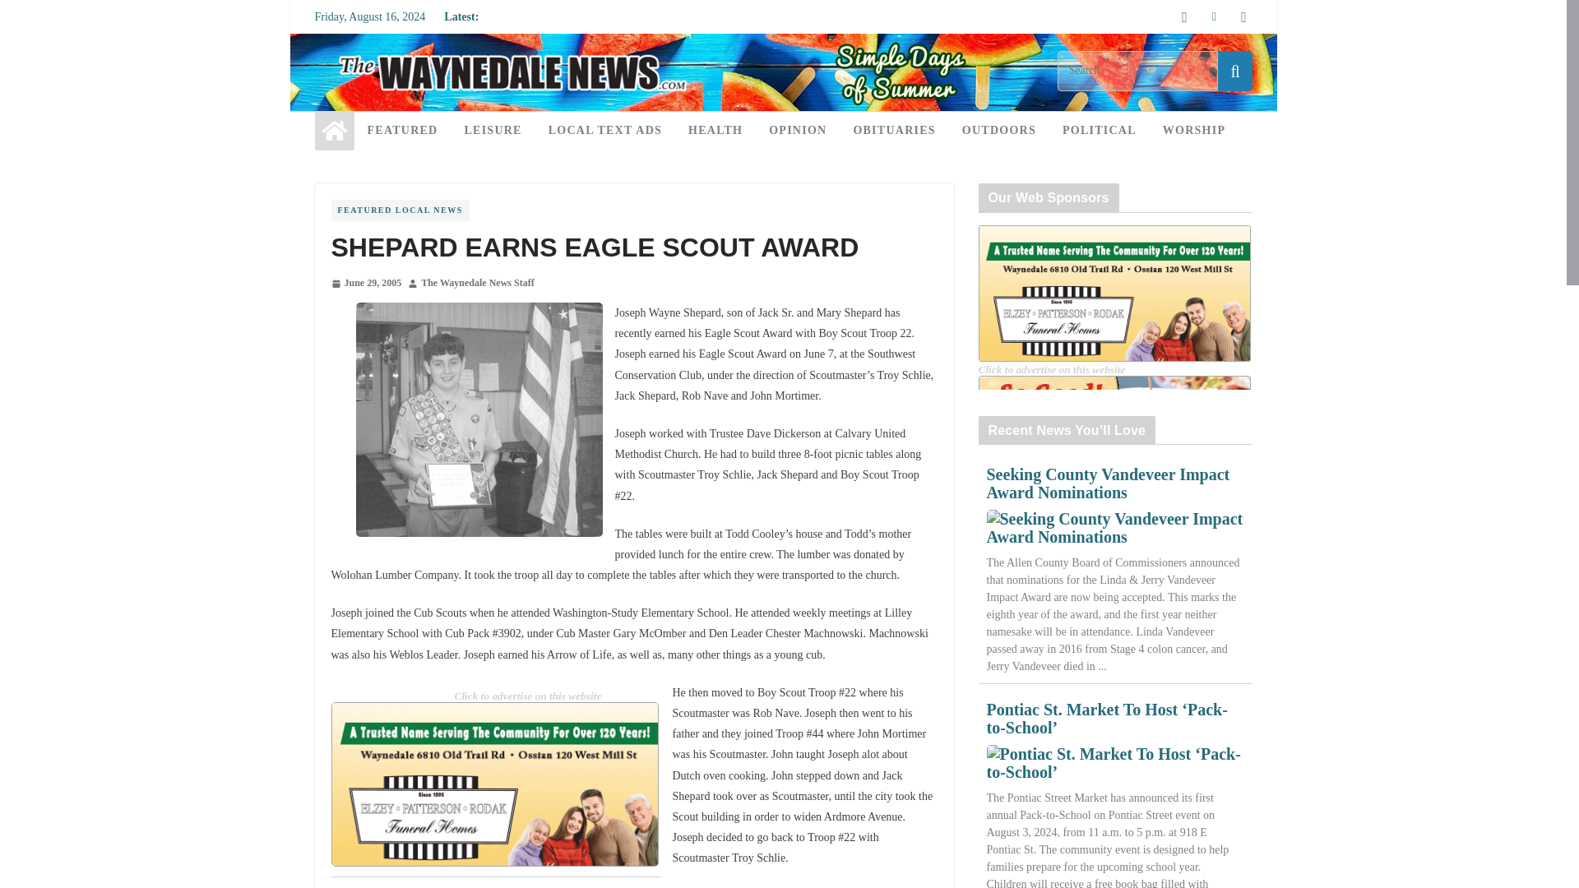 The width and height of the screenshot is (1579, 888). Describe the element at coordinates (1193, 130) in the screenshot. I see `WORSHIP` at that location.